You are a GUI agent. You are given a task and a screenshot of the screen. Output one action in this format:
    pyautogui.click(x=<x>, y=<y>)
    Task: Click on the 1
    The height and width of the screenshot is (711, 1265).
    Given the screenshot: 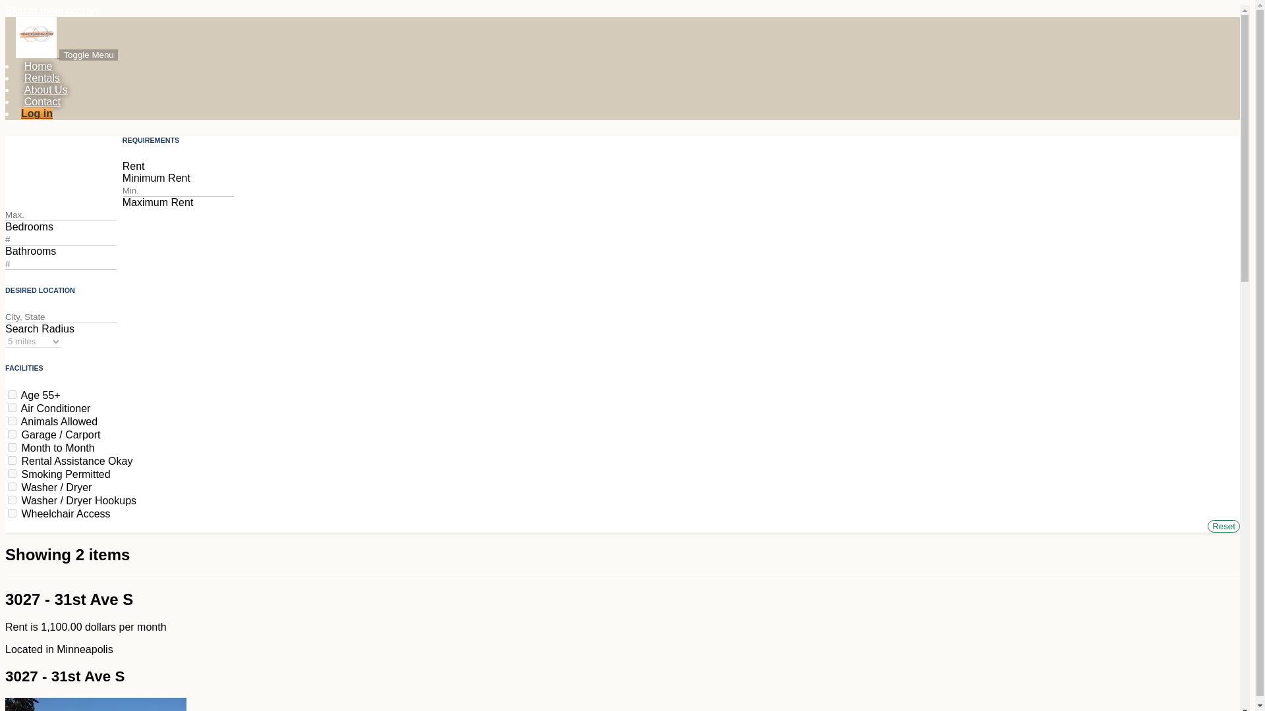 What is the action you would take?
    pyautogui.click(x=12, y=394)
    